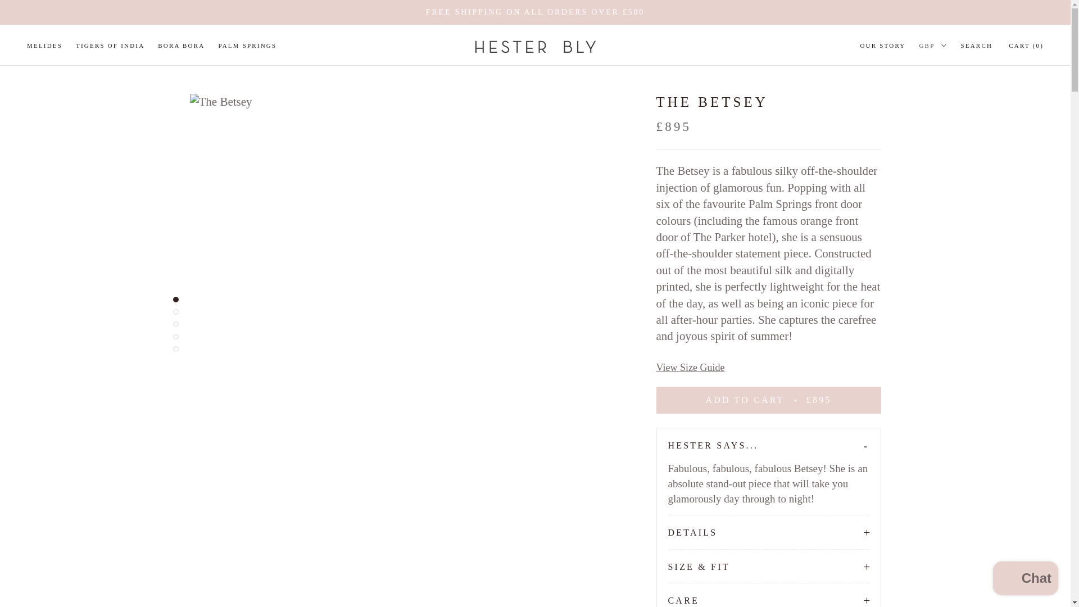  What do you see at coordinates (1025, 579) in the screenshot?
I see `Shopify online store chat` at bounding box center [1025, 579].